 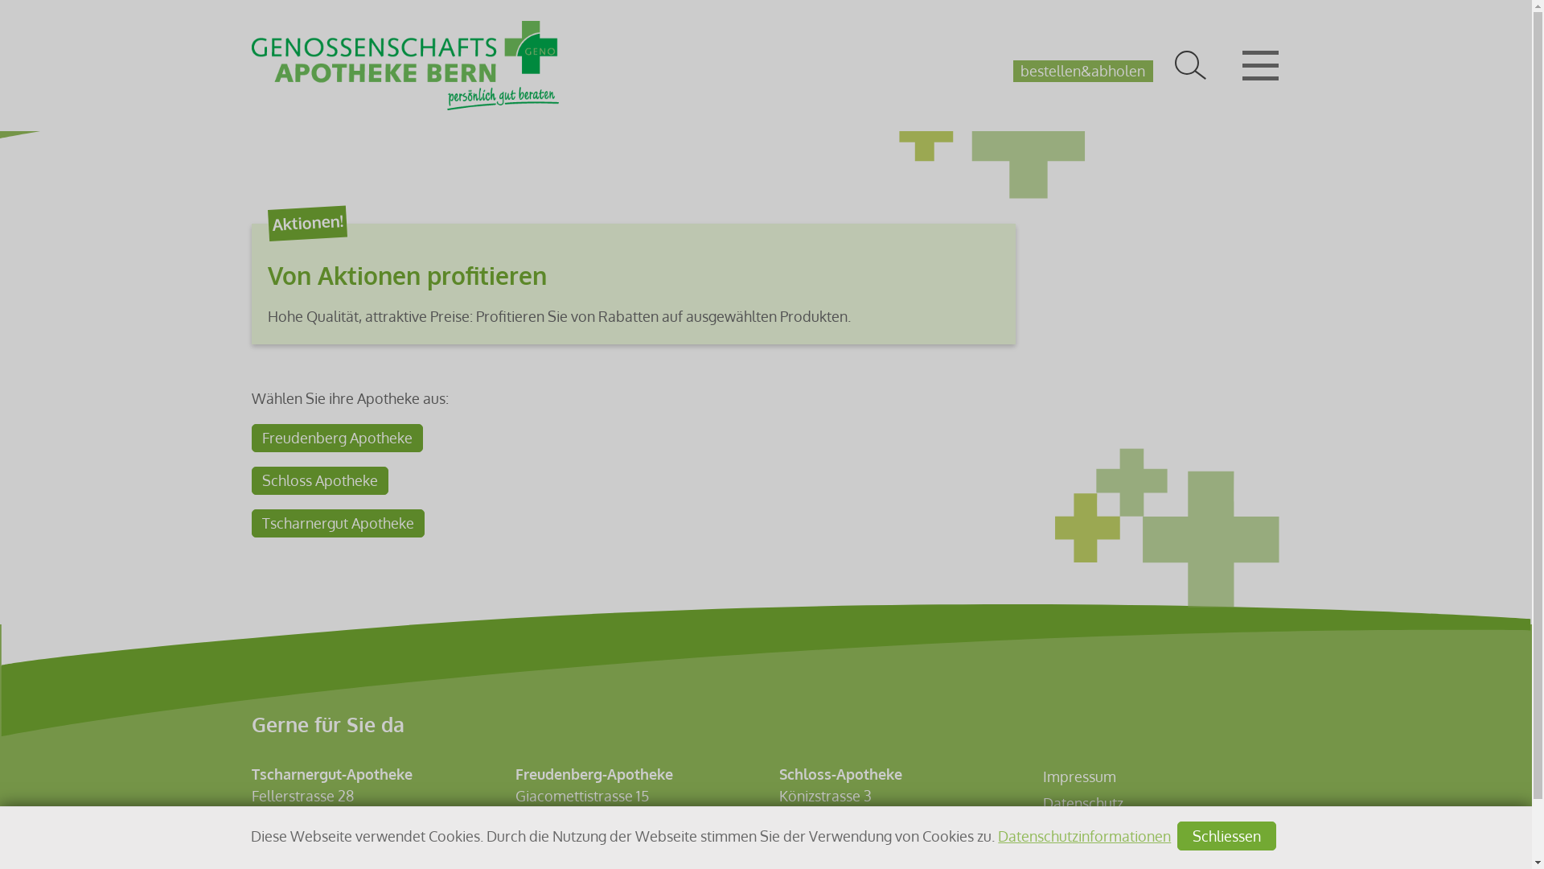 I want to click on Datenschutzinformationen, so click(x=1084, y=836).